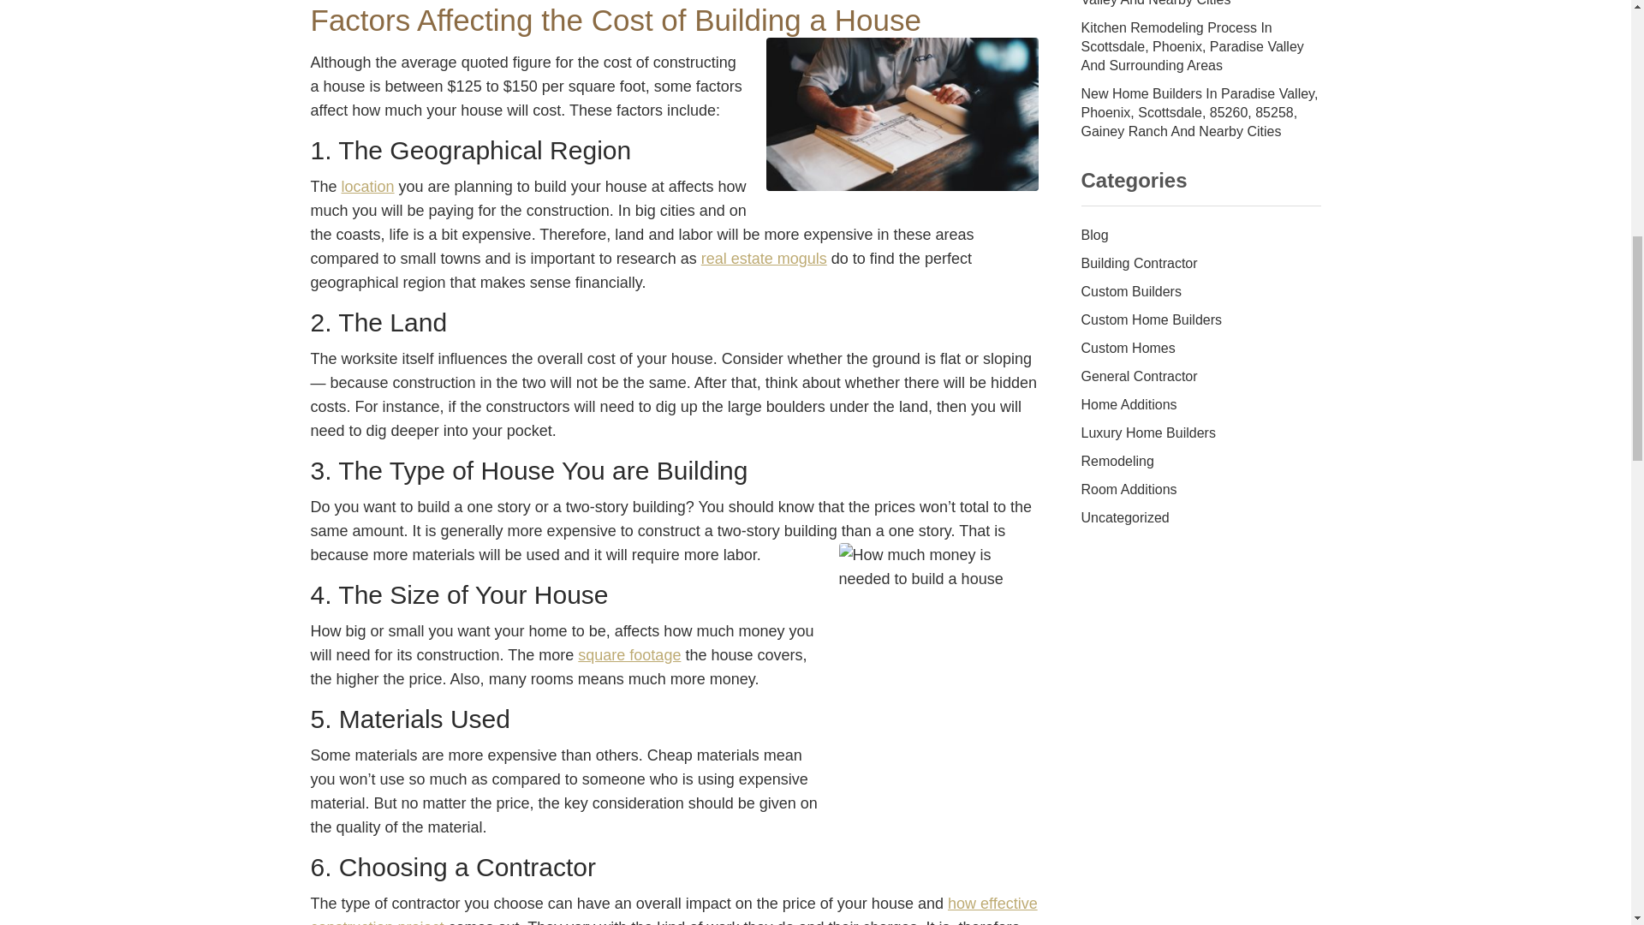 This screenshot has height=925, width=1644. What do you see at coordinates (673, 910) in the screenshot?
I see `how effective construction project` at bounding box center [673, 910].